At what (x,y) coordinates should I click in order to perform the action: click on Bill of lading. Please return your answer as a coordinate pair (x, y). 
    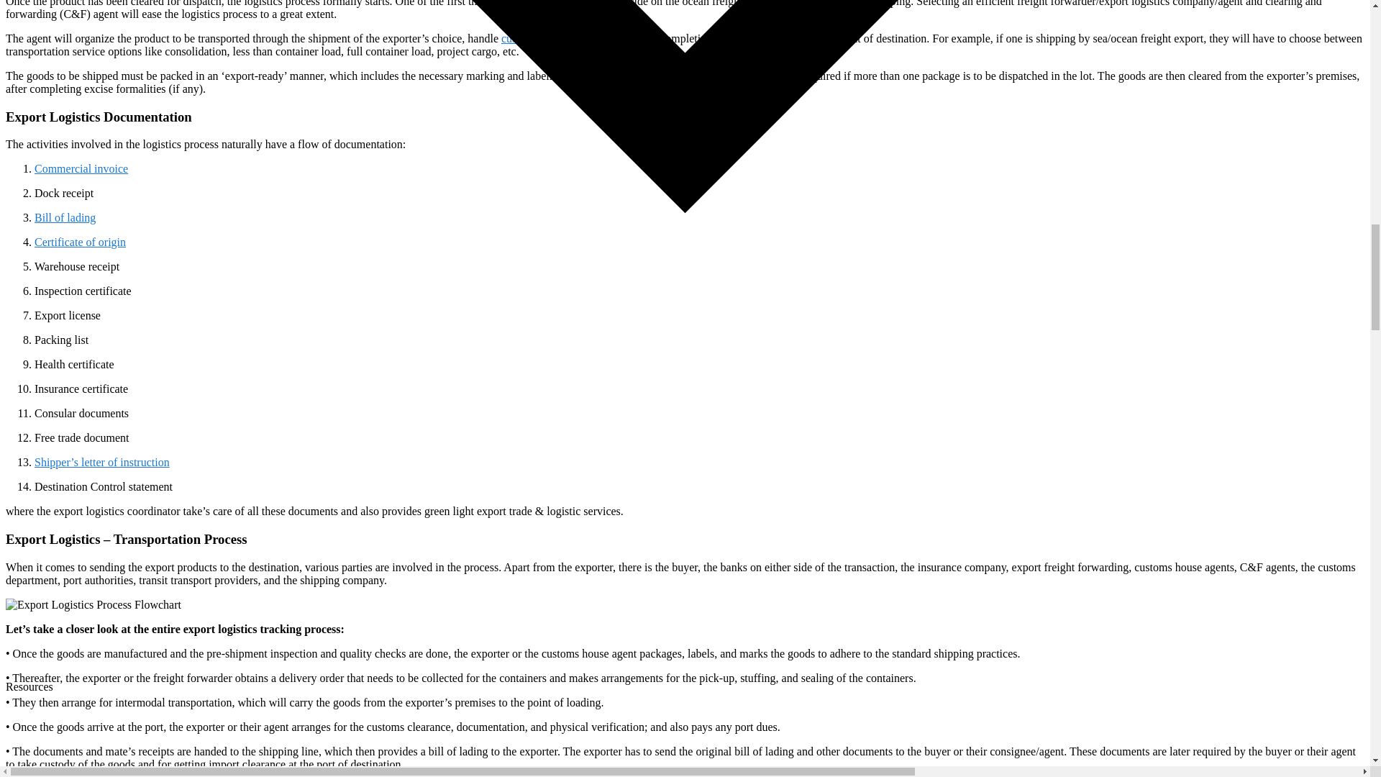
    Looking at the image, I should click on (65, 217).